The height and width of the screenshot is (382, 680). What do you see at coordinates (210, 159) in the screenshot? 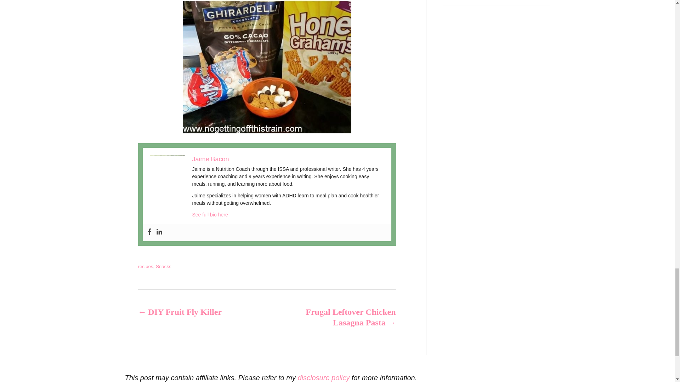
I see `Jaime Bacon` at bounding box center [210, 159].